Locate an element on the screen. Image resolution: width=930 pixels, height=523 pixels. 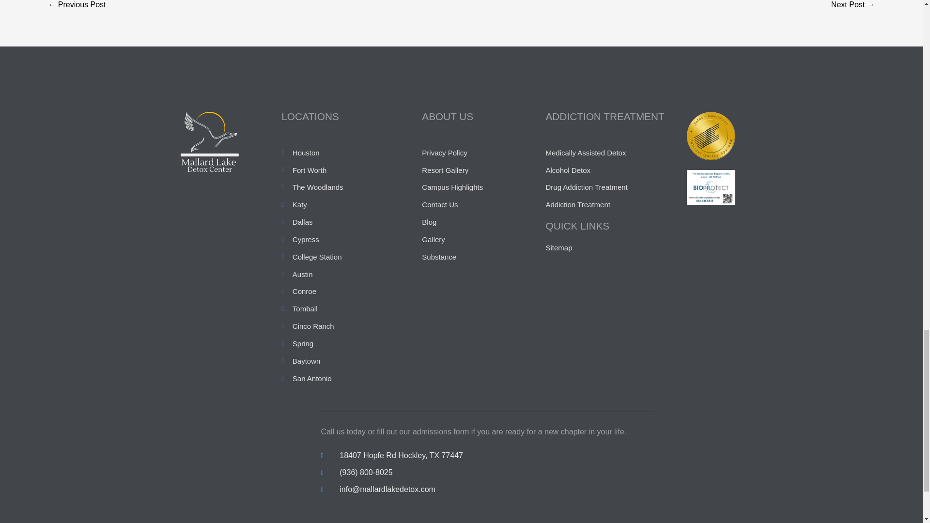
Timeline for Xanax Withdrawals near Dallas, Texas is located at coordinates (209, 142).